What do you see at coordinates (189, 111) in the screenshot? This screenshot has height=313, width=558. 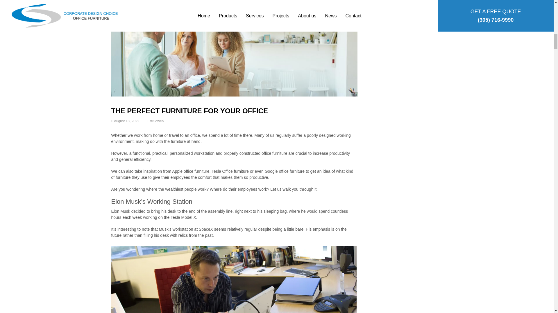 I see `THE PERFECT FURNITURE FOR YOUR OFFICE` at bounding box center [189, 111].